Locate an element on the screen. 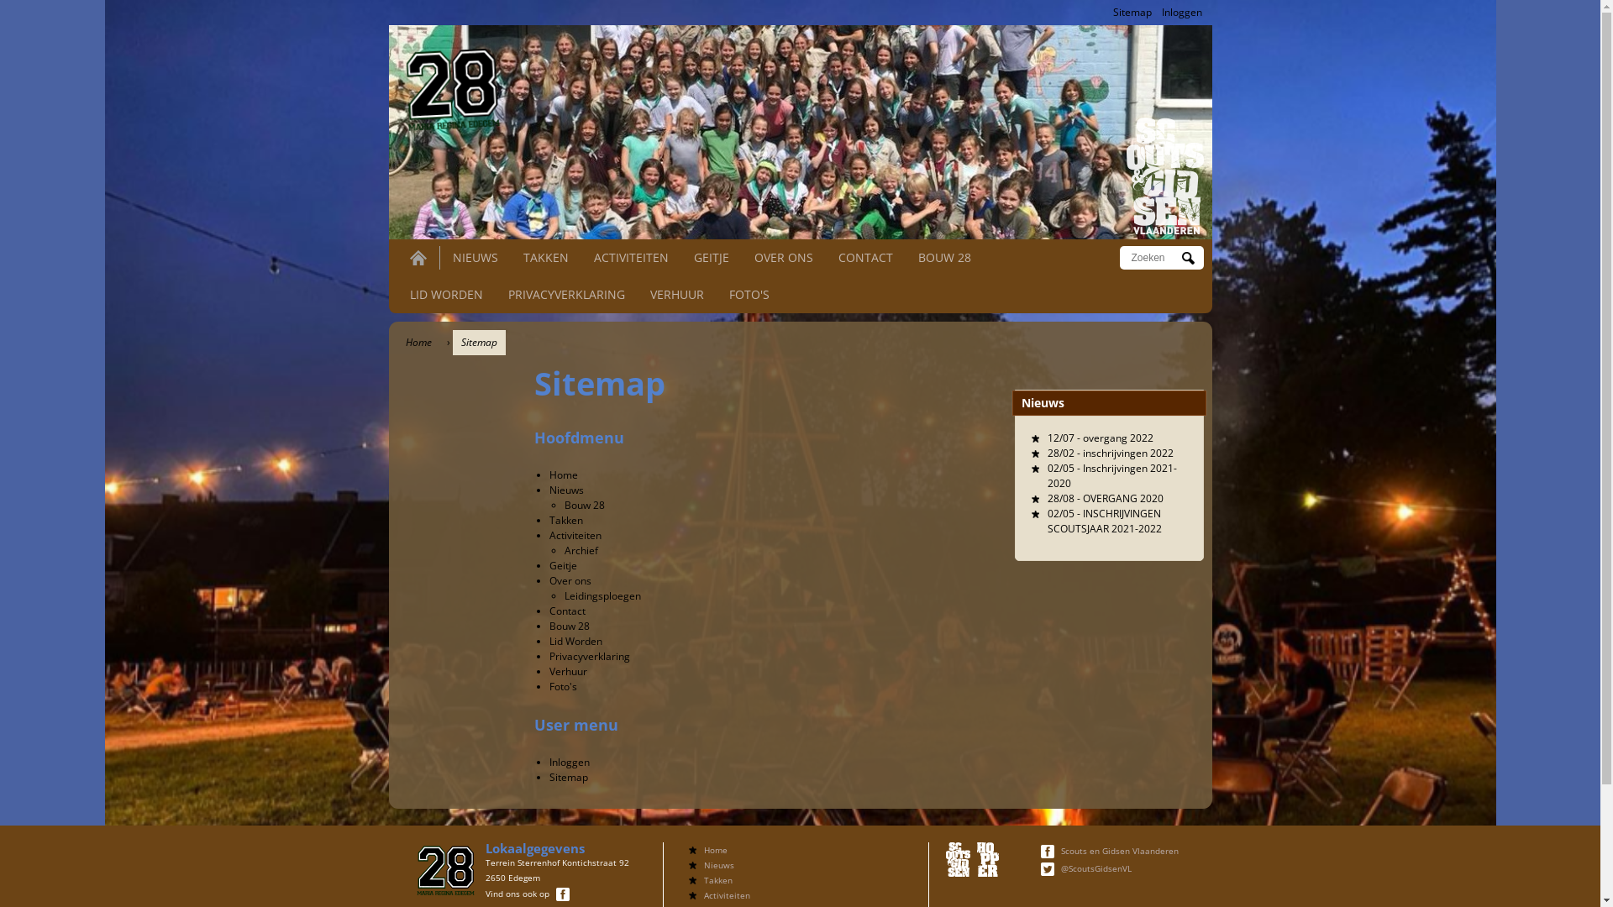 The width and height of the screenshot is (1613, 907). Takken is located at coordinates (718, 880).